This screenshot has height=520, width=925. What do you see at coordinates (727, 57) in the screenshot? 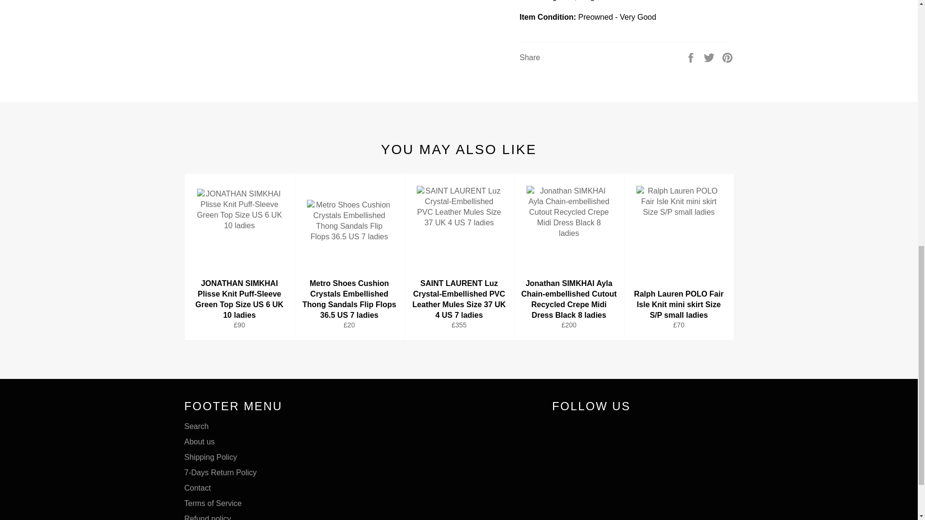
I see `Pin on Pinterest` at bounding box center [727, 57].